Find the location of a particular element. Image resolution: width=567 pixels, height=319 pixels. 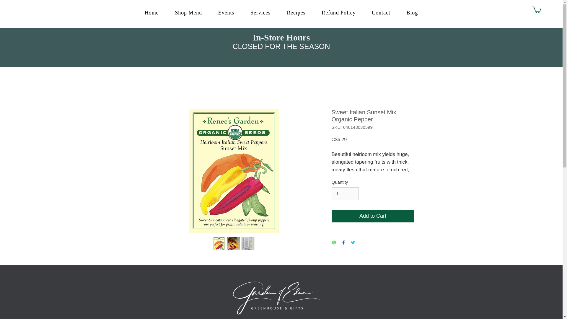

Contact is located at coordinates (381, 12).